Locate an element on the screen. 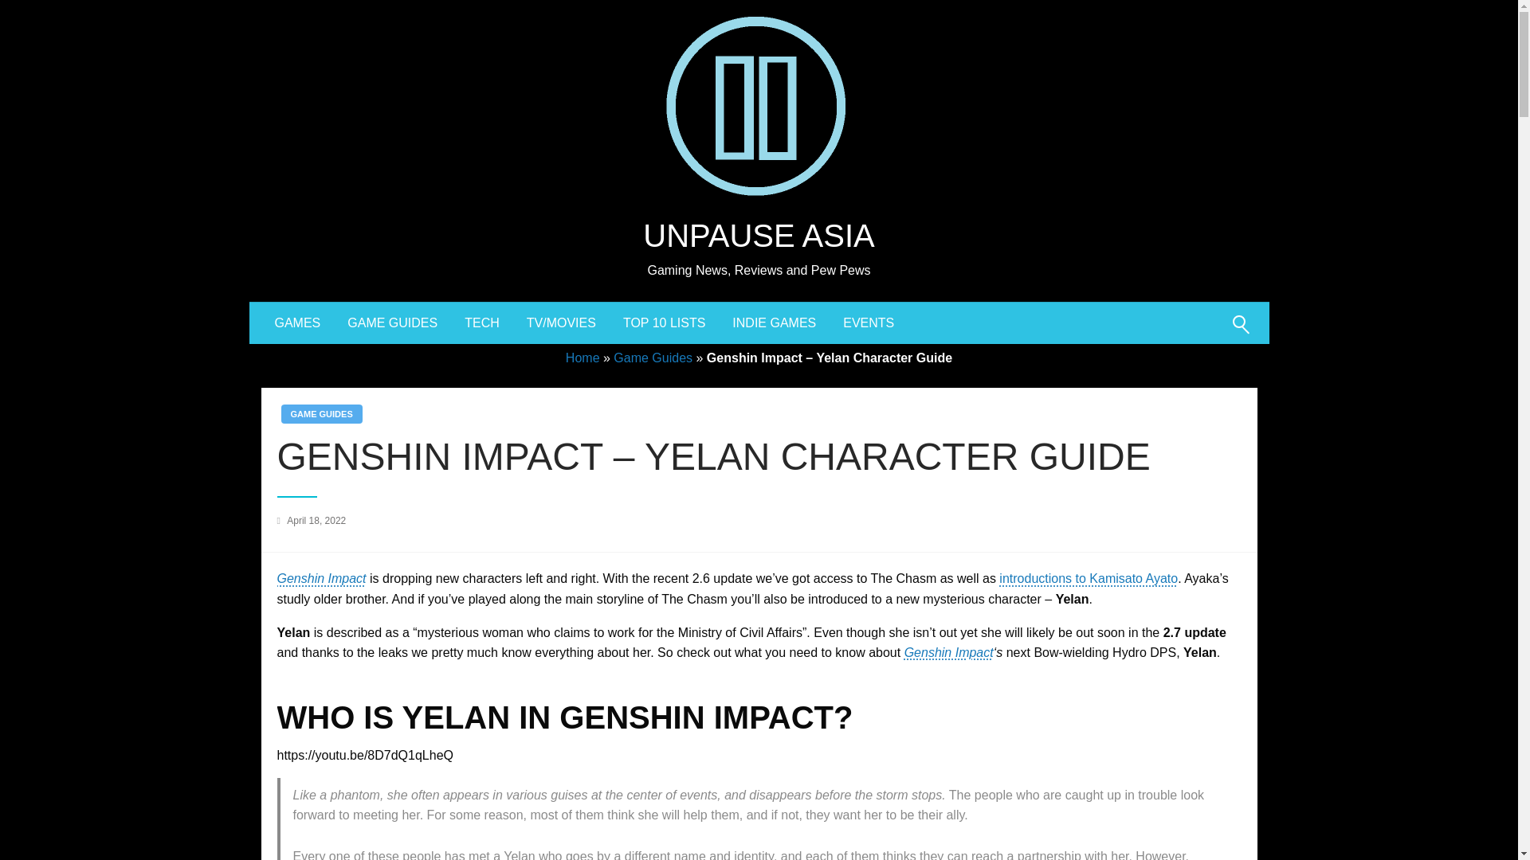  Genshin Impact is located at coordinates (322, 578).